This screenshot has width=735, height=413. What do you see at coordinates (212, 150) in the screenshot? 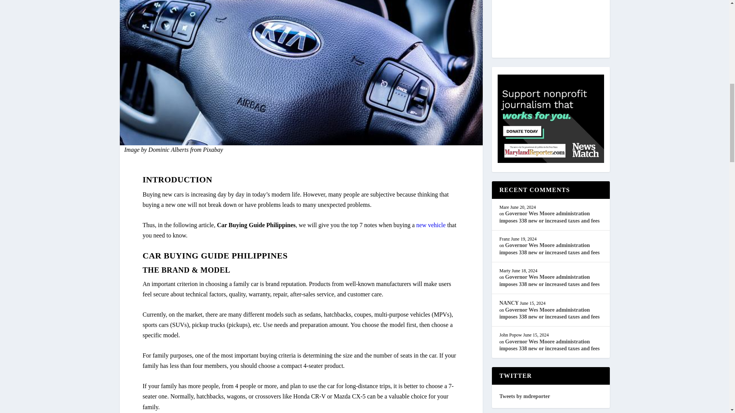
I see `Pixabay` at bounding box center [212, 150].